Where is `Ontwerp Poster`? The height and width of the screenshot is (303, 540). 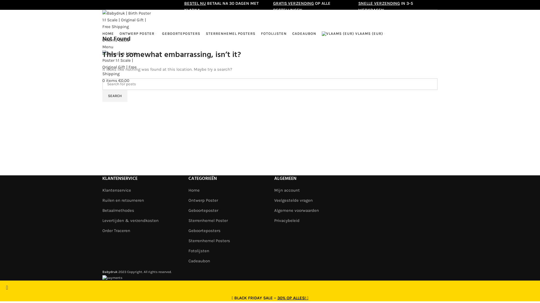 Ontwerp Poster is located at coordinates (203, 200).